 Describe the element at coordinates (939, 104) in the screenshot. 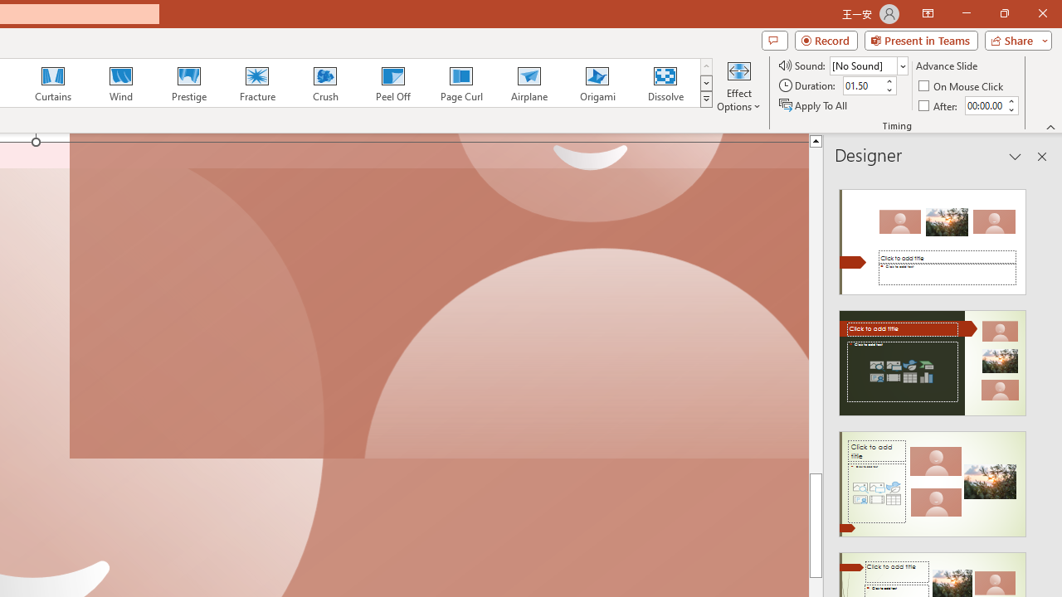

I see `After` at that location.